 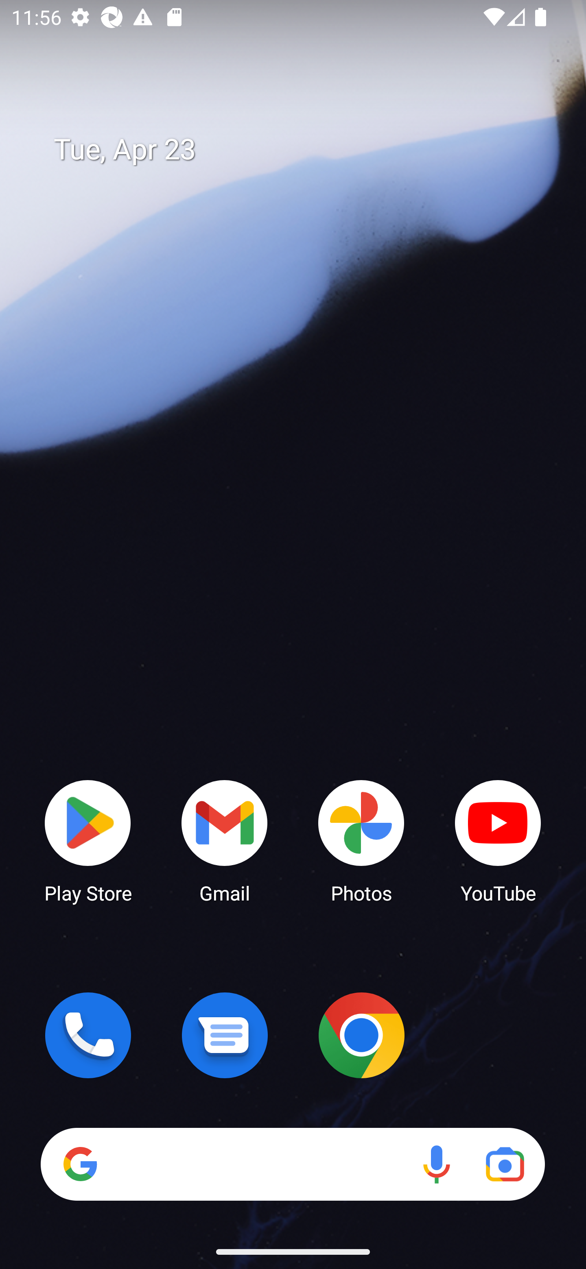 I want to click on Search Voice search Google Lens, so click(x=293, y=1164).